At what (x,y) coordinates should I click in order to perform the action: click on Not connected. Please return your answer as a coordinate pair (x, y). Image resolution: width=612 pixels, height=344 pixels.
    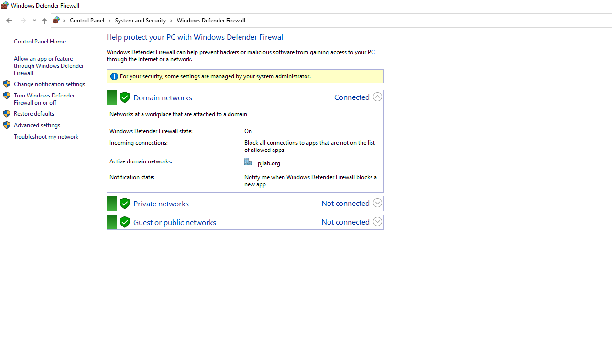
    Looking at the image, I should click on (345, 221).